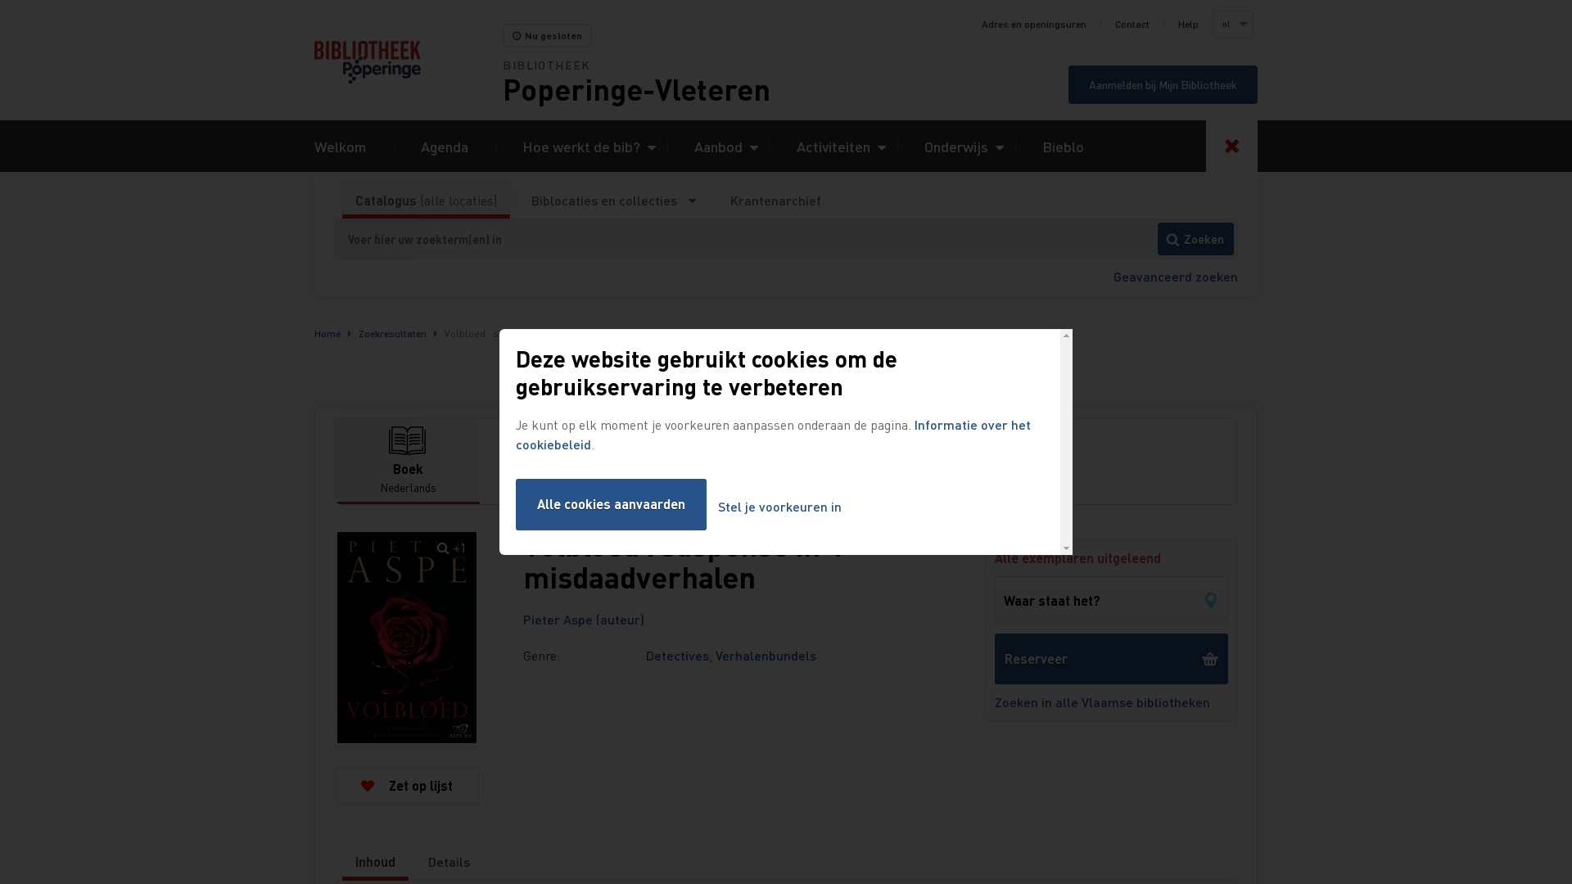  Describe the element at coordinates (1112, 659) in the screenshot. I see `Reserveer` at that location.